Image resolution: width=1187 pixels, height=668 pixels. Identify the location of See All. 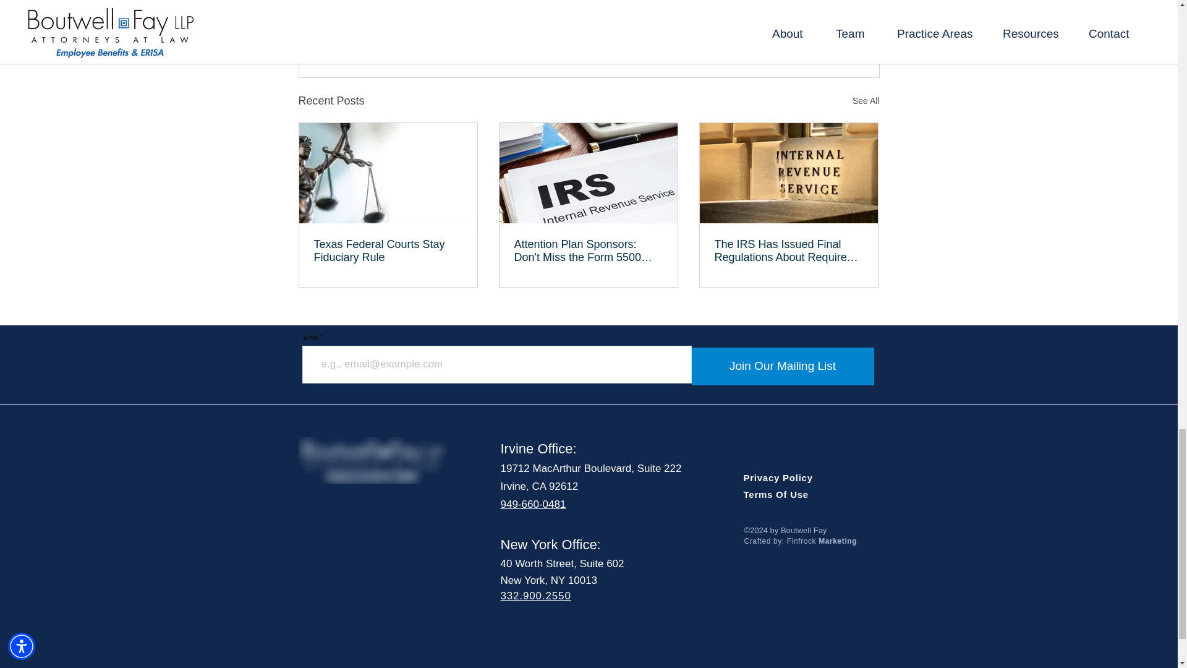
(866, 101).